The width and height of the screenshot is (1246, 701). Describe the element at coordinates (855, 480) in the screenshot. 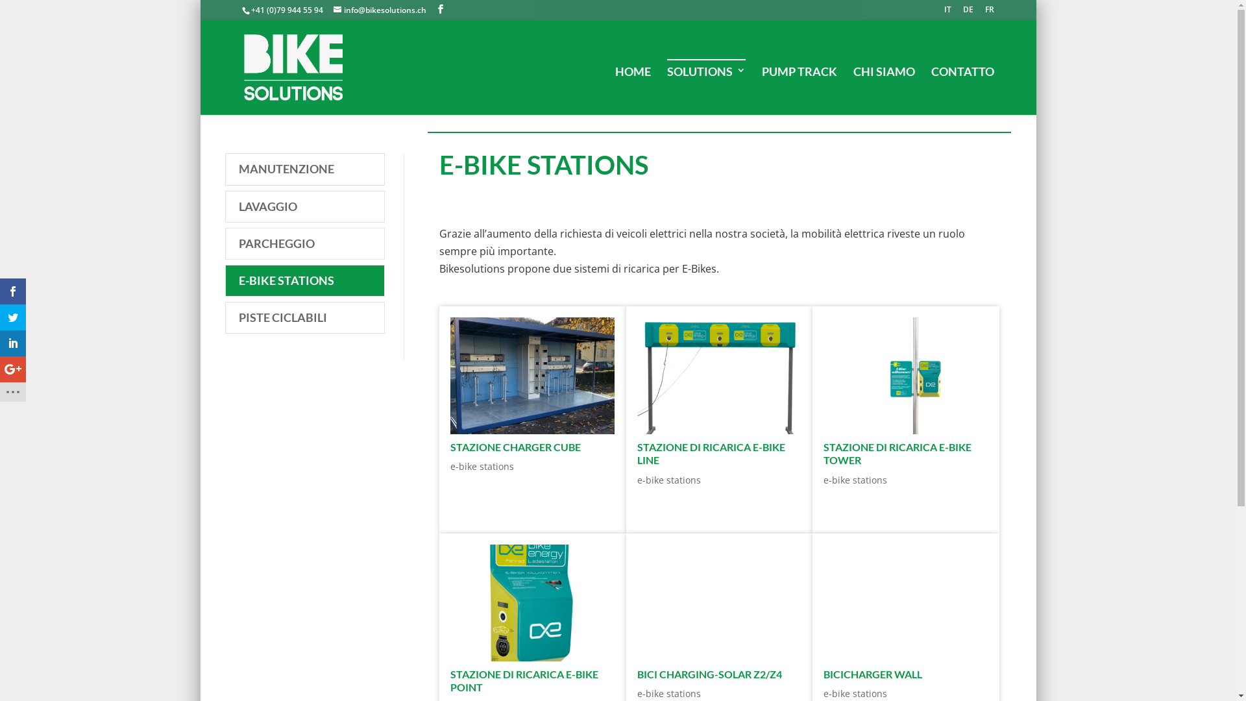

I see `e-bike stations` at that location.